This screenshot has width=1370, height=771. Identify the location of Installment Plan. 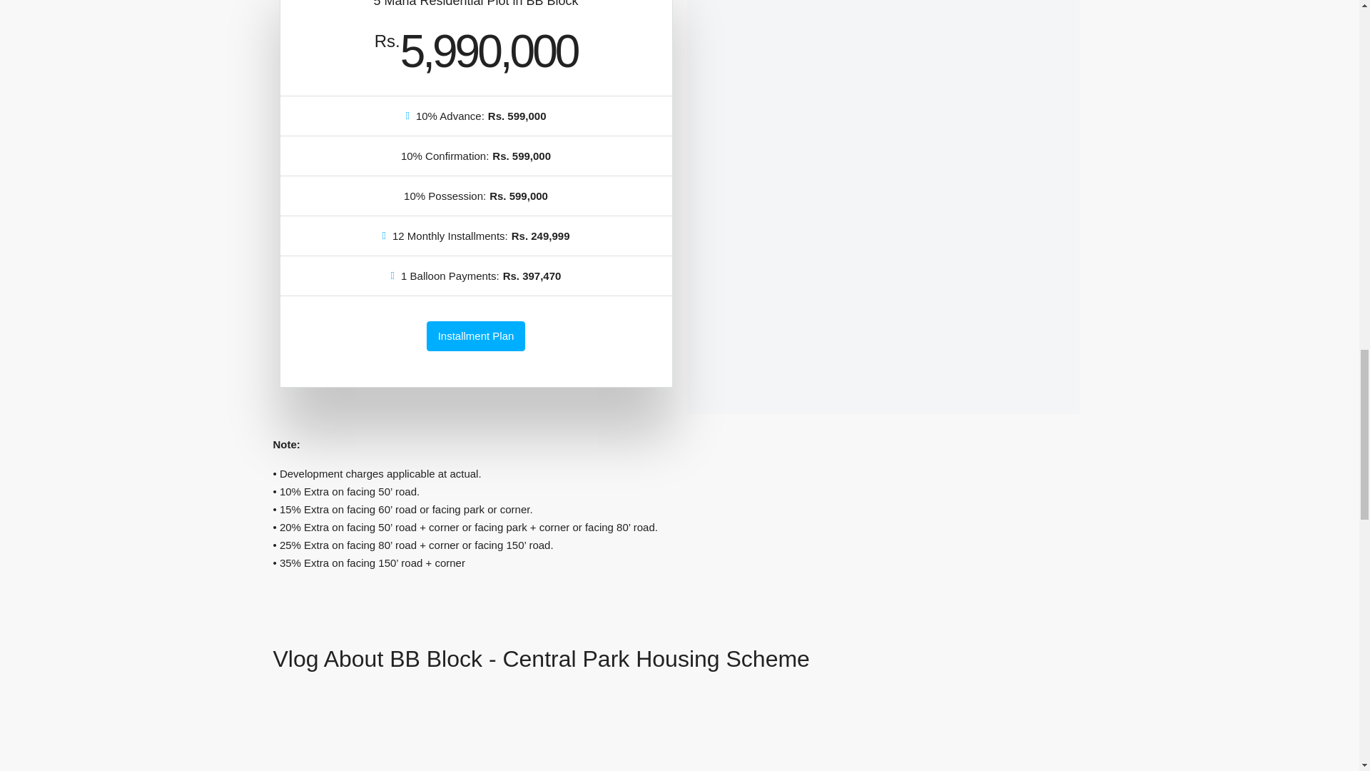
(476, 336).